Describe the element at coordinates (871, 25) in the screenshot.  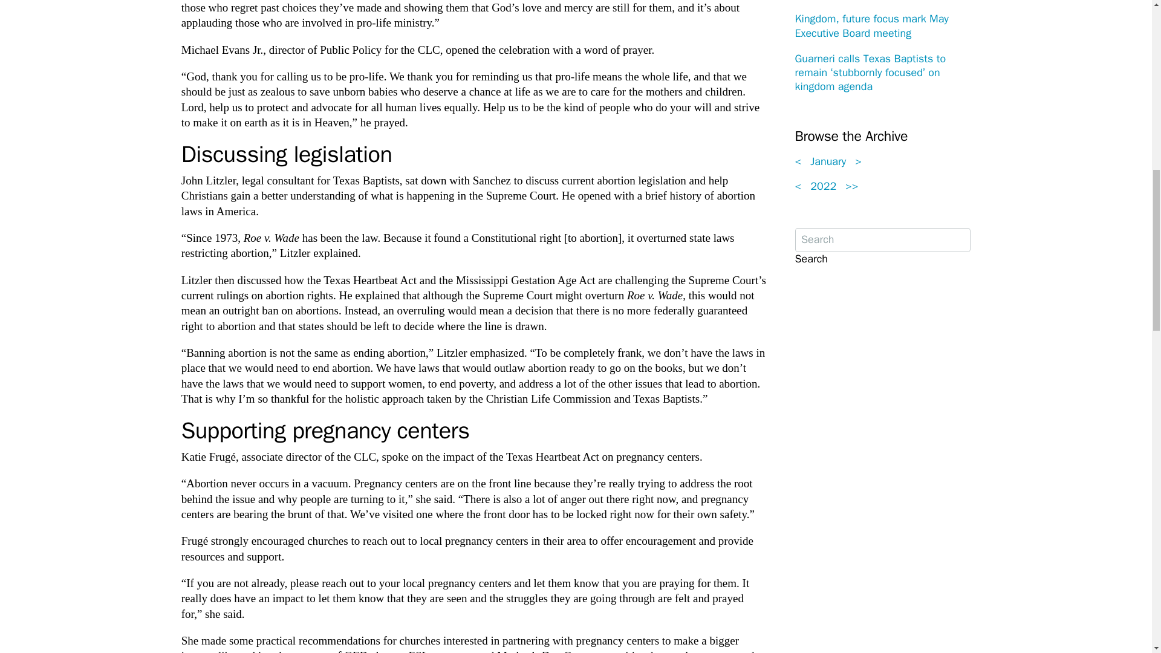
I see `Kingdom, future focus mark May Executive Board meeting` at that location.